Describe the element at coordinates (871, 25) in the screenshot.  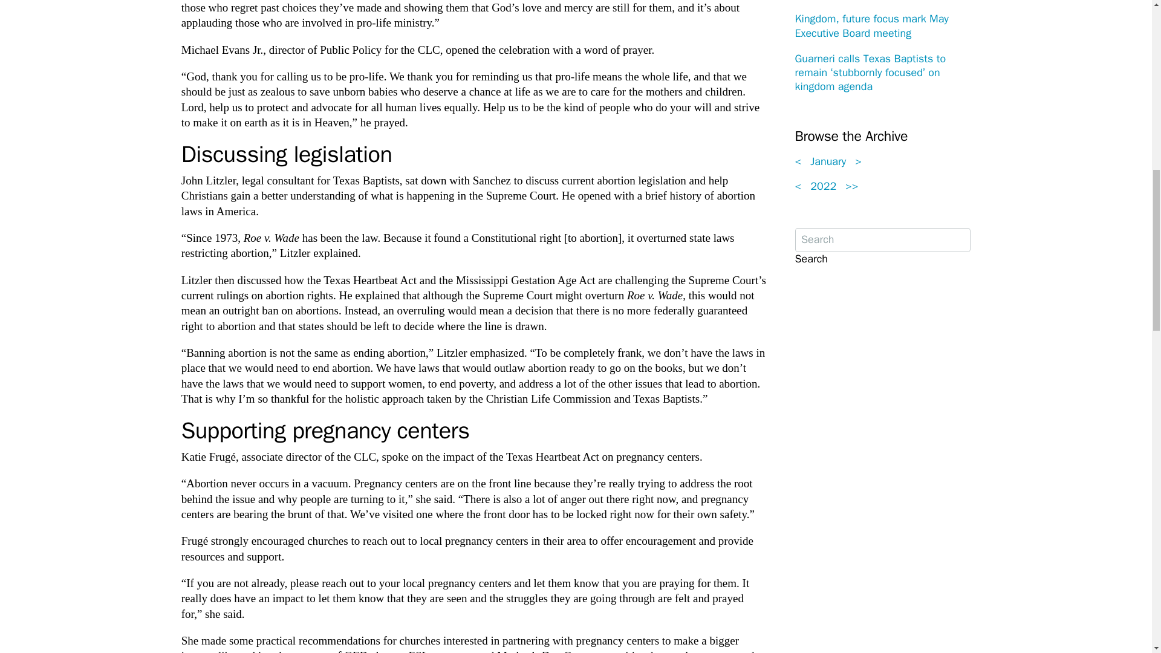
I see `Kingdom, future focus mark May Executive Board meeting` at that location.